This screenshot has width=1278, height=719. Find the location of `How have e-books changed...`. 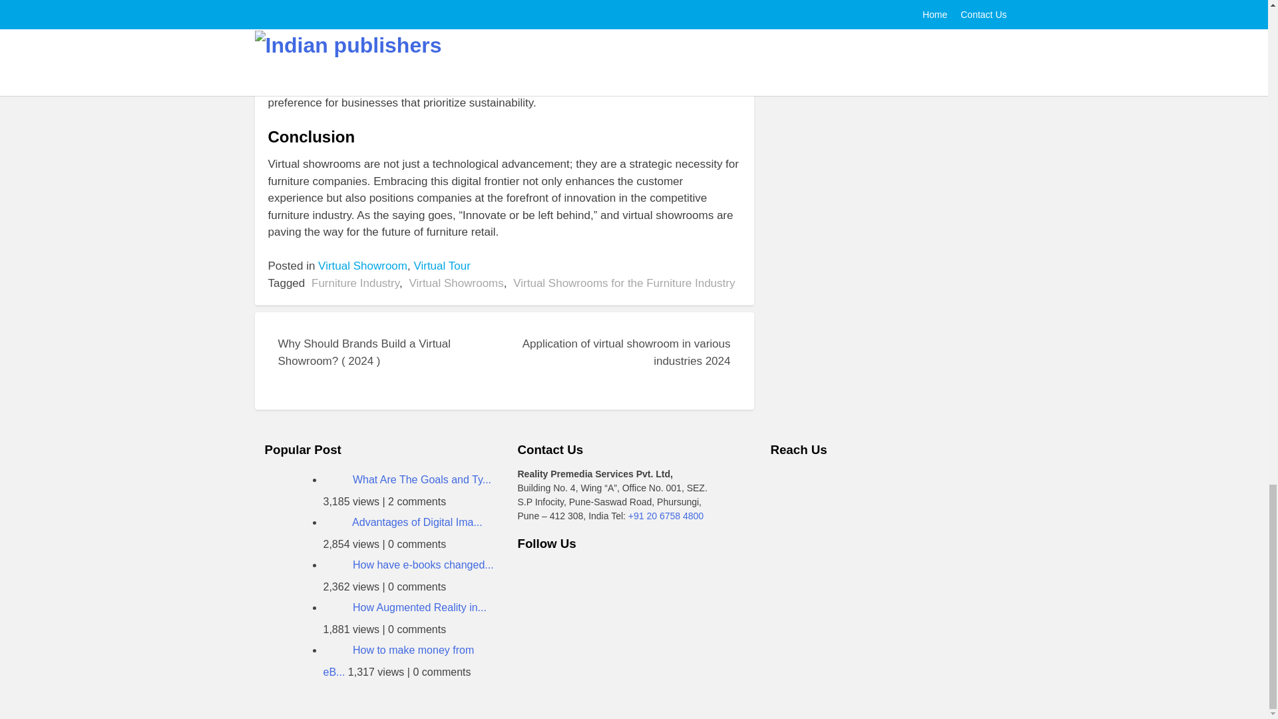

How have e-books changed... is located at coordinates (423, 565).